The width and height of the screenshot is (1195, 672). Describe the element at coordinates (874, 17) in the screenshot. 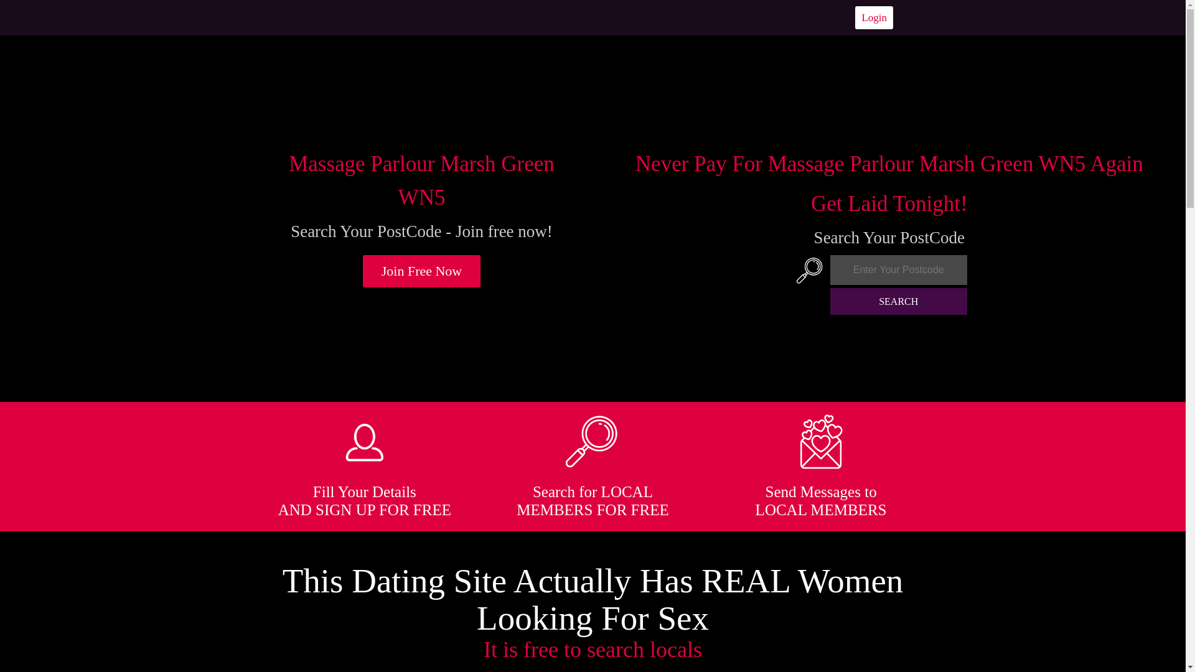

I see `Login` at that location.